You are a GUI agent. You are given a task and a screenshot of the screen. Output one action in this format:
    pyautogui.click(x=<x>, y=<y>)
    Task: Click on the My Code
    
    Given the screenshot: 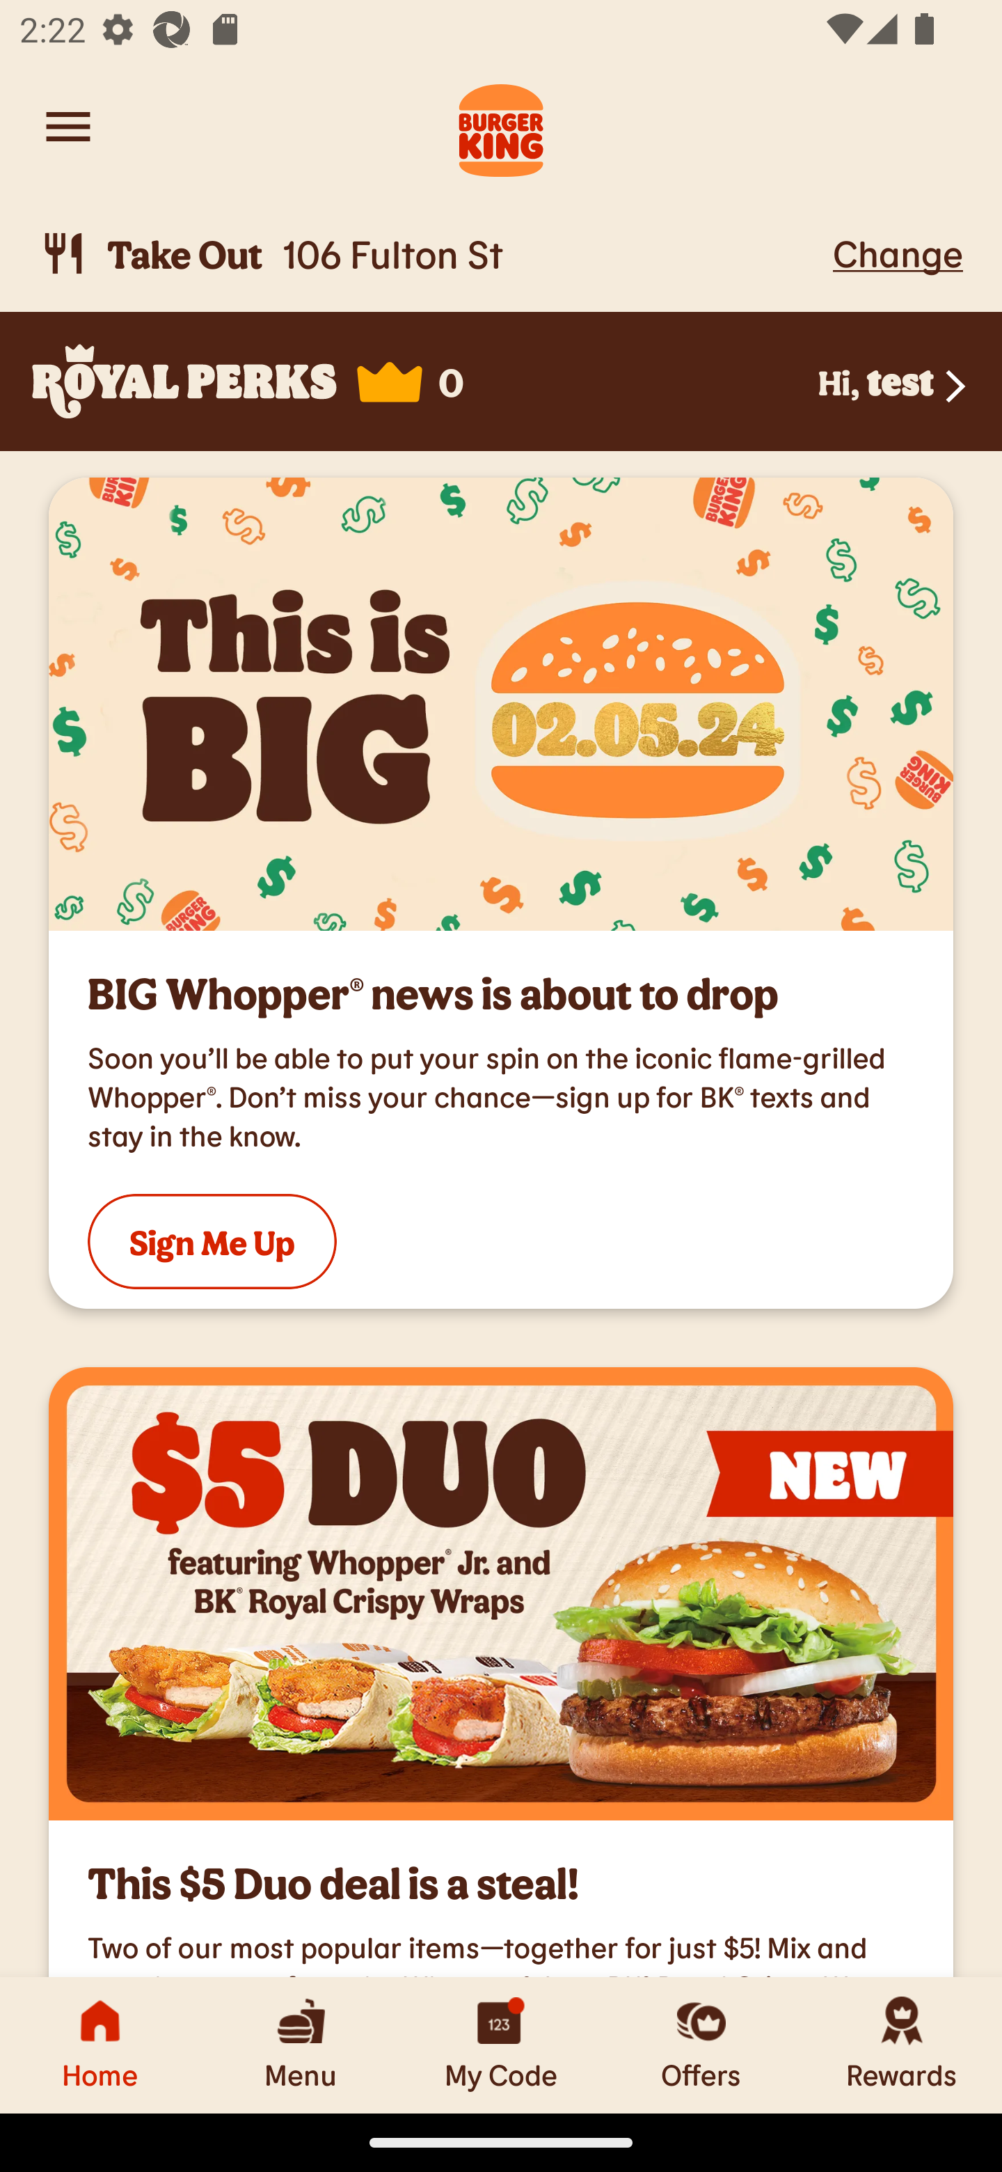 What is the action you would take?
    pyautogui.click(x=501, y=2045)
    